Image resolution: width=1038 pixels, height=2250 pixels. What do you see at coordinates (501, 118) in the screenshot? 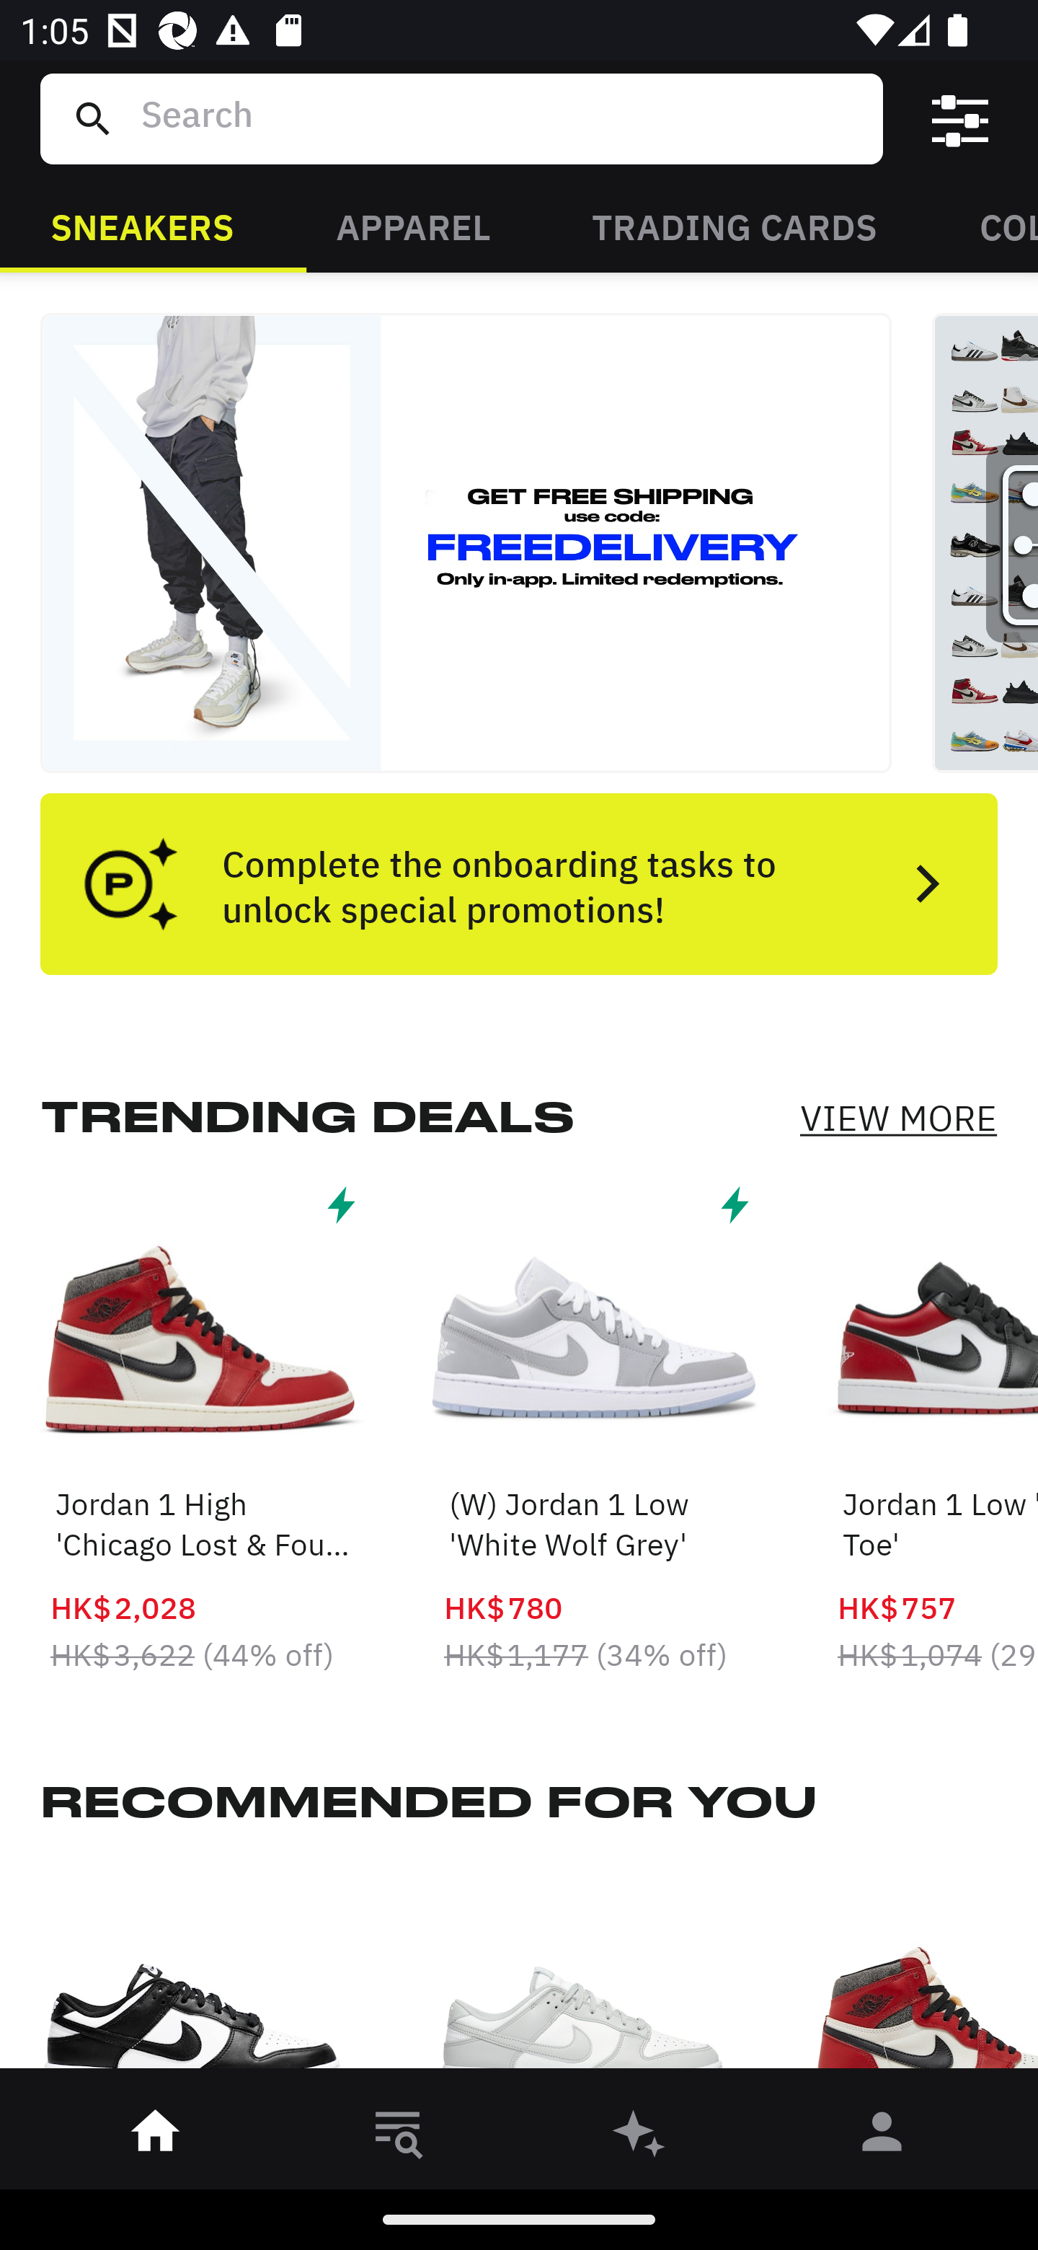
I see `Search` at bounding box center [501, 118].